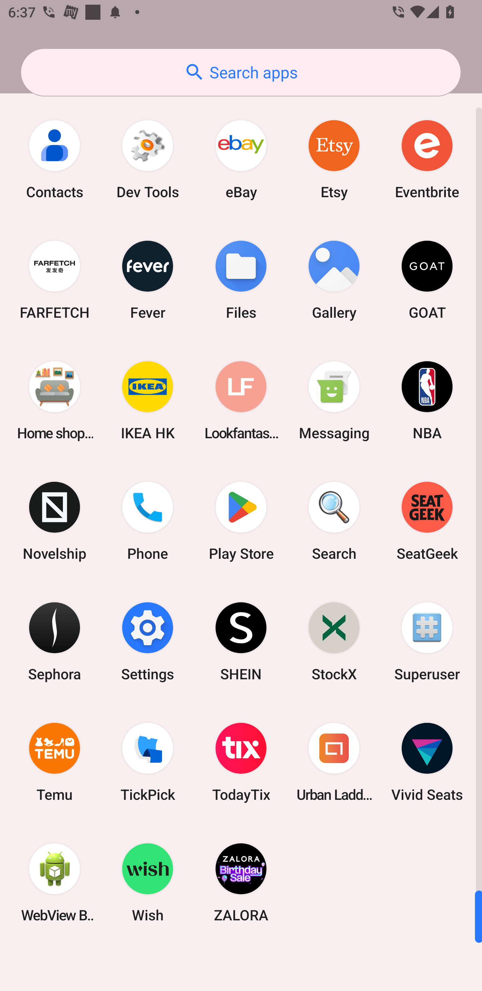 Image resolution: width=482 pixels, height=991 pixels. What do you see at coordinates (241, 521) in the screenshot?
I see `Play Store` at bounding box center [241, 521].